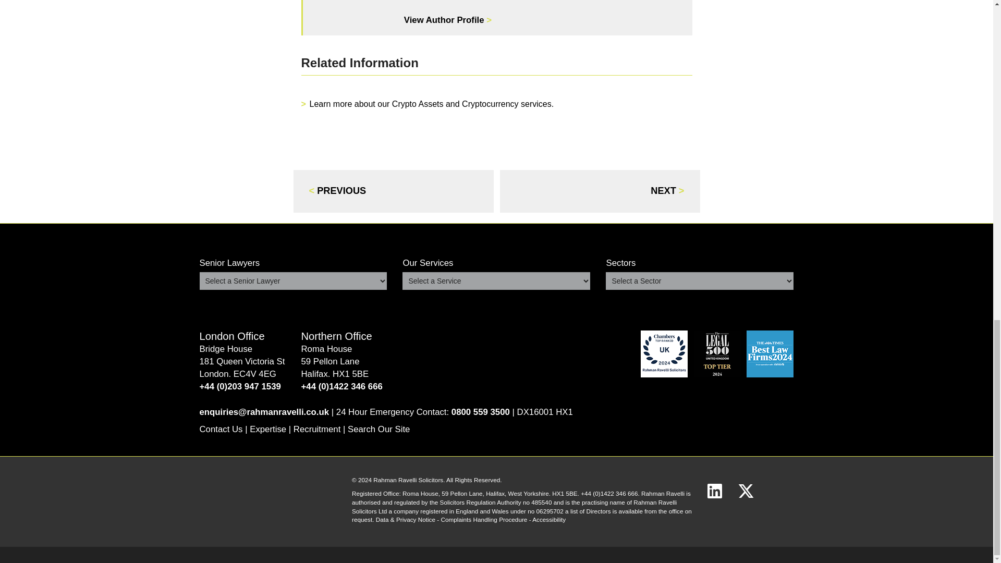 The height and width of the screenshot is (563, 1001). I want to click on Syedur Rahman - Partner, so click(447, 20).